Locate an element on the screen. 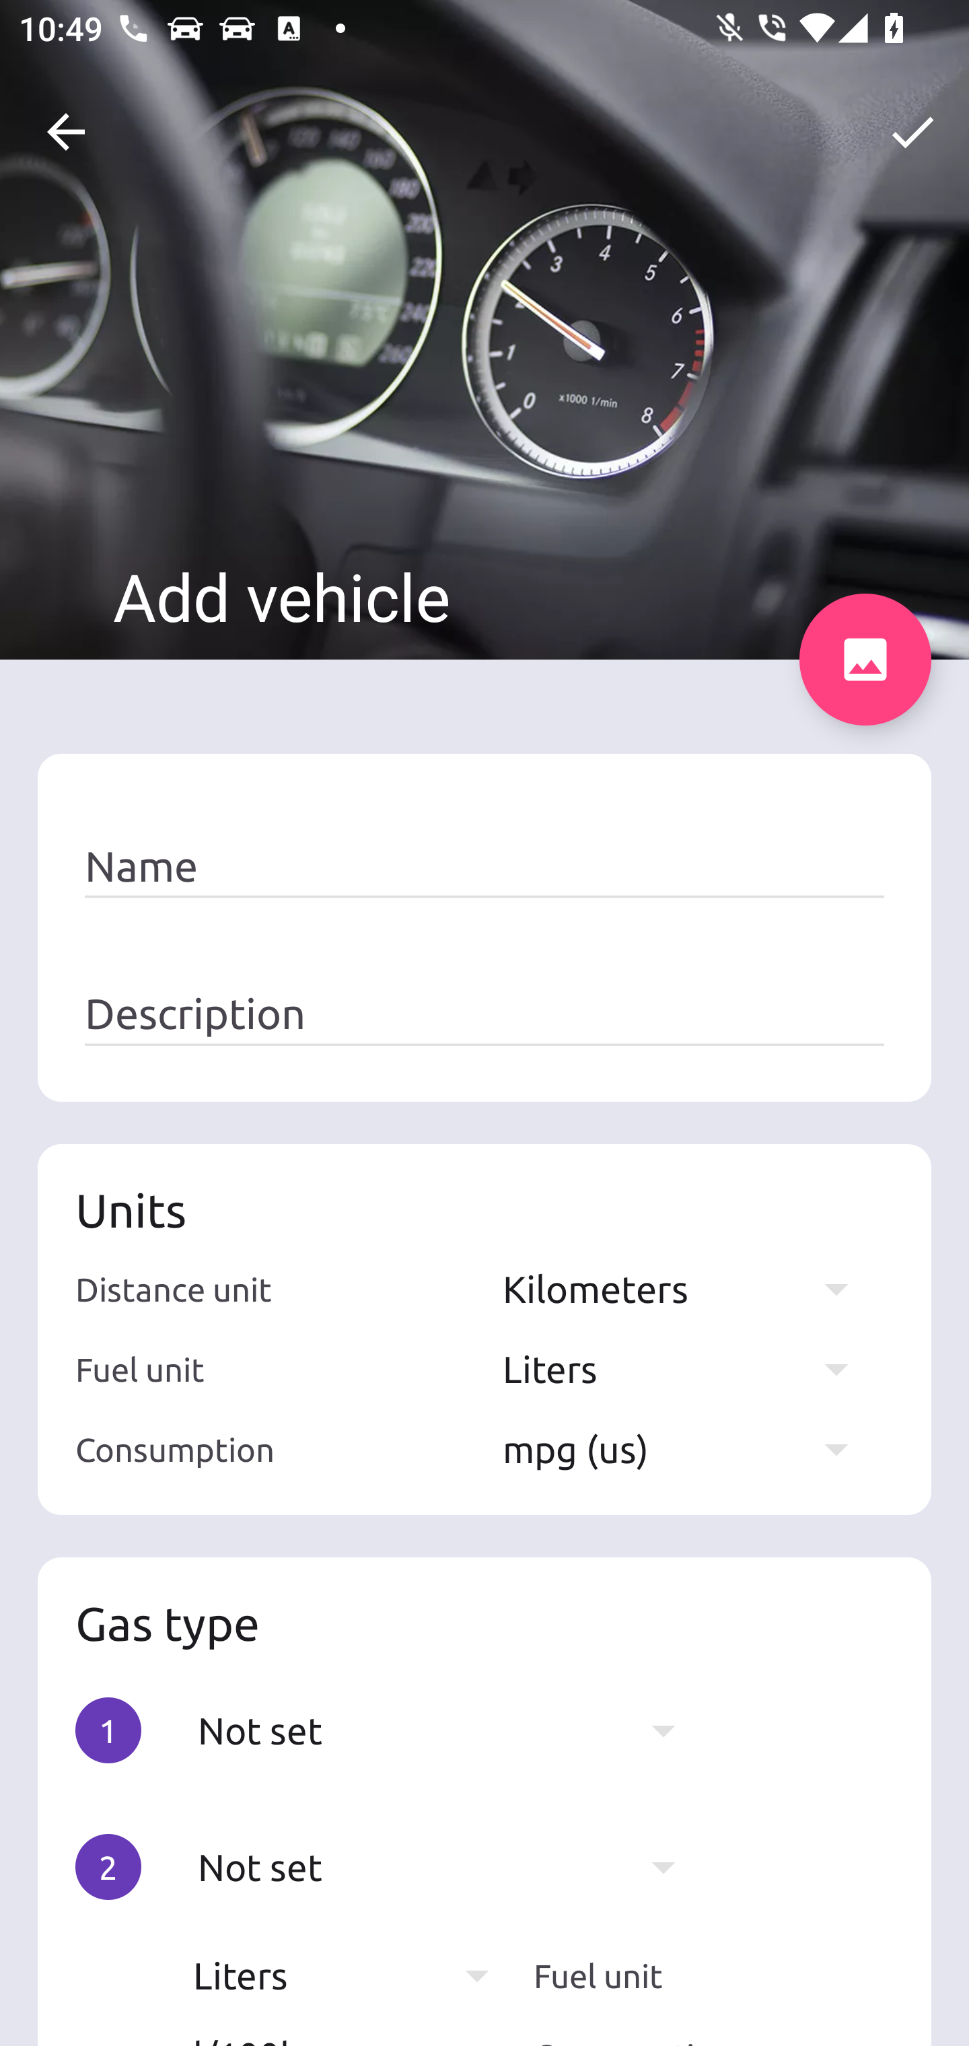  Not set is located at coordinates (450, 1867).